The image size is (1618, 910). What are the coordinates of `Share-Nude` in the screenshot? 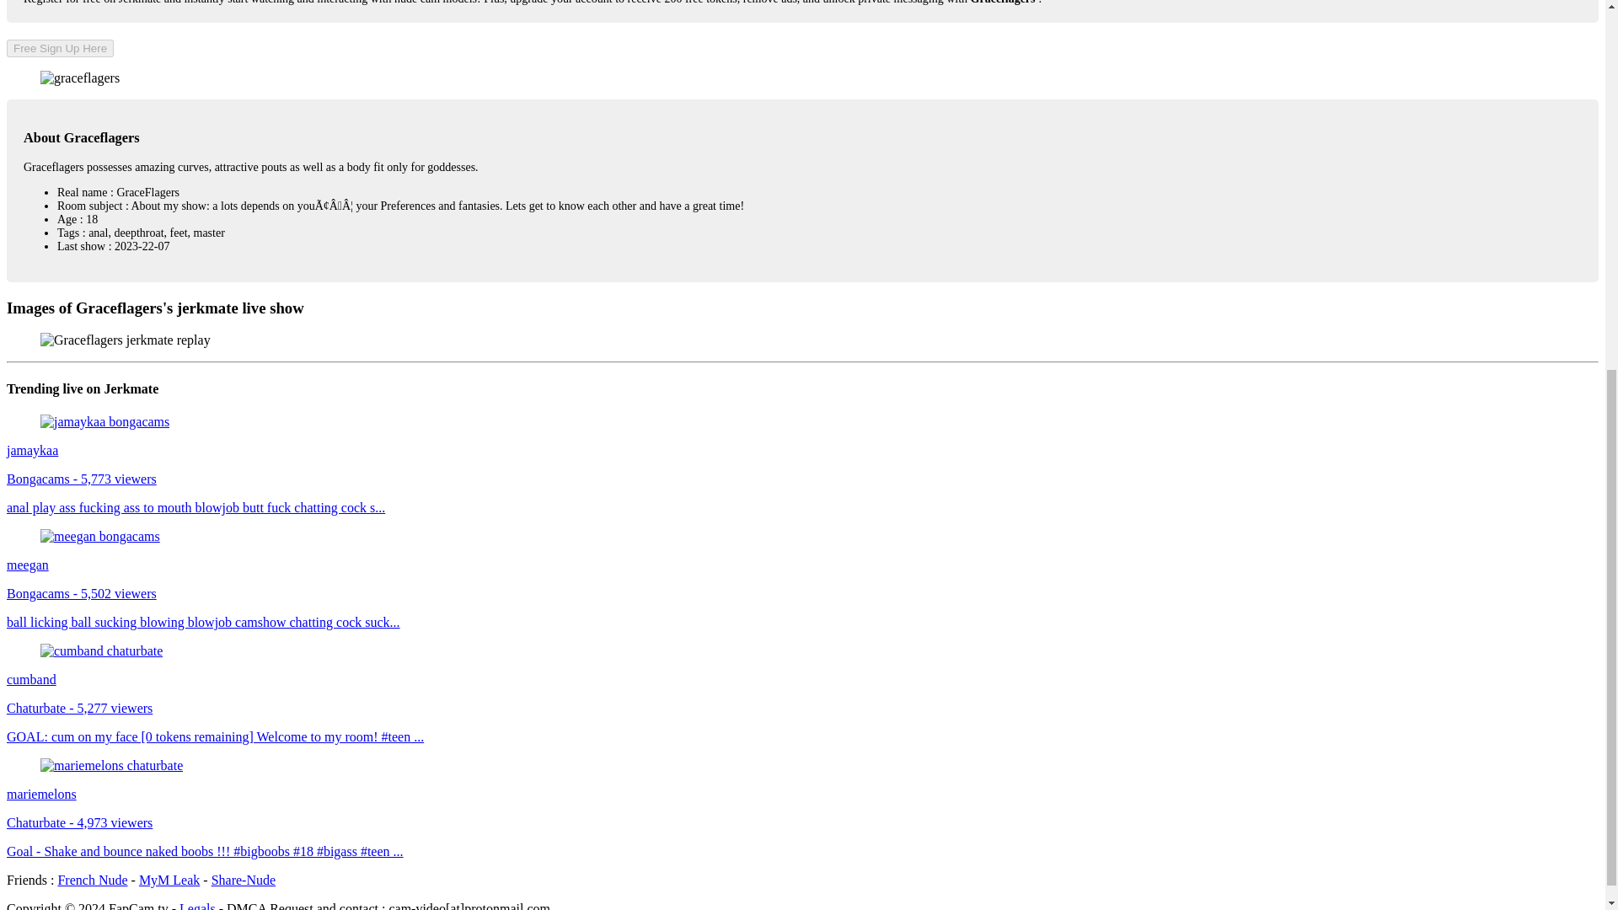 It's located at (243, 880).